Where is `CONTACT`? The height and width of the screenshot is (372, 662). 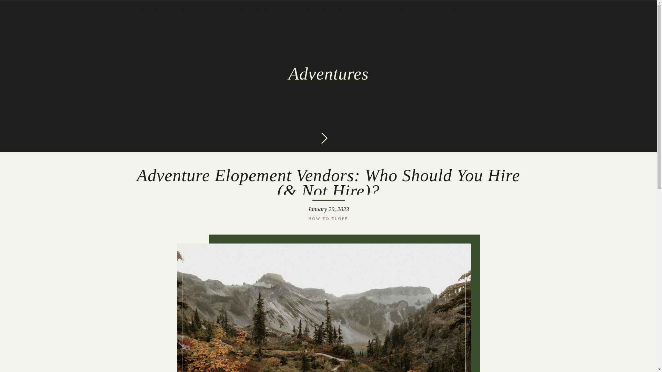 CONTACT is located at coordinates (457, 10).